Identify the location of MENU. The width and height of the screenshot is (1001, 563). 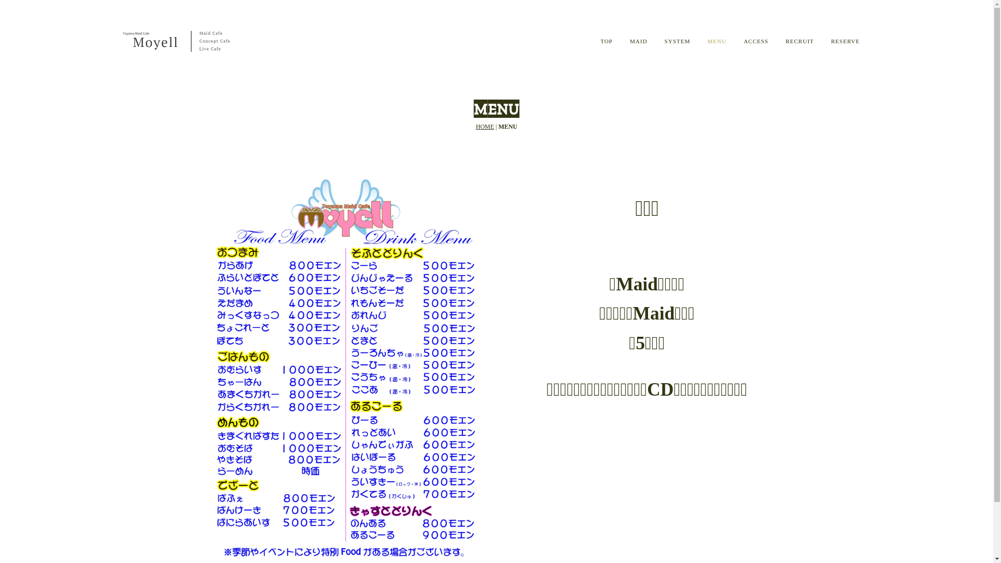
(719, 41).